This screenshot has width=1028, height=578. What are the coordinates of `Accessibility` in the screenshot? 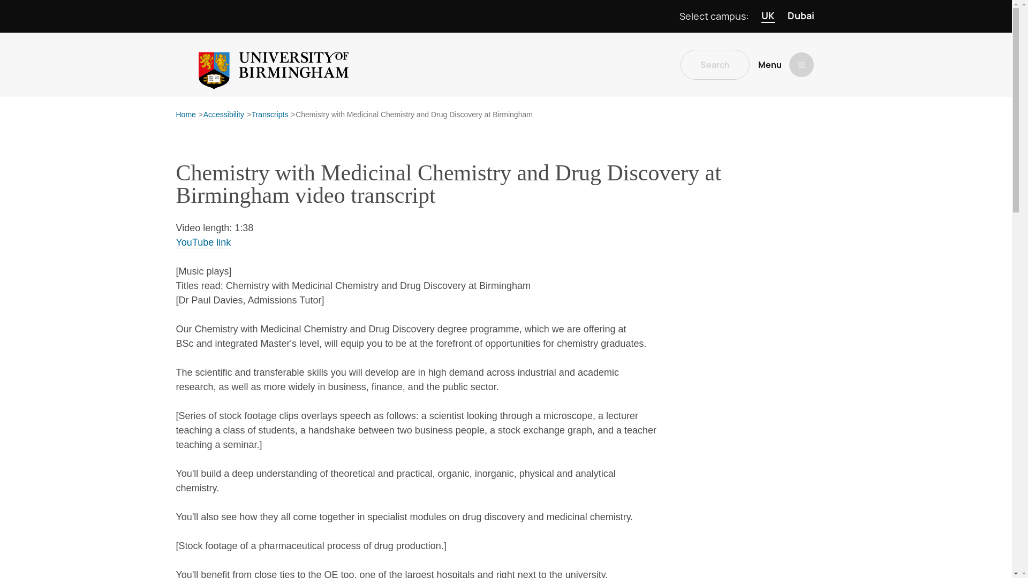 It's located at (224, 115).